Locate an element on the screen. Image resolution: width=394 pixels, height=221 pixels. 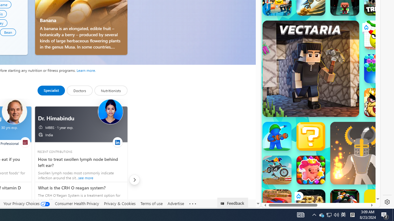
Crazy Cars is located at coordinates (375, 89).